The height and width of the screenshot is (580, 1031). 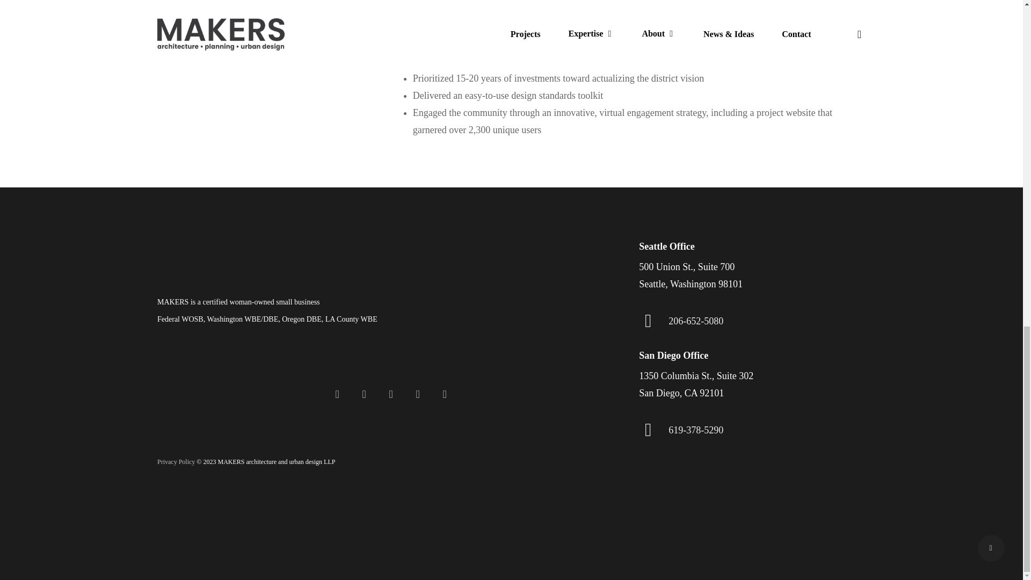 What do you see at coordinates (176, 462) in the screenshot?
I see `Privacy Policy` at bounding box center [176, 462].